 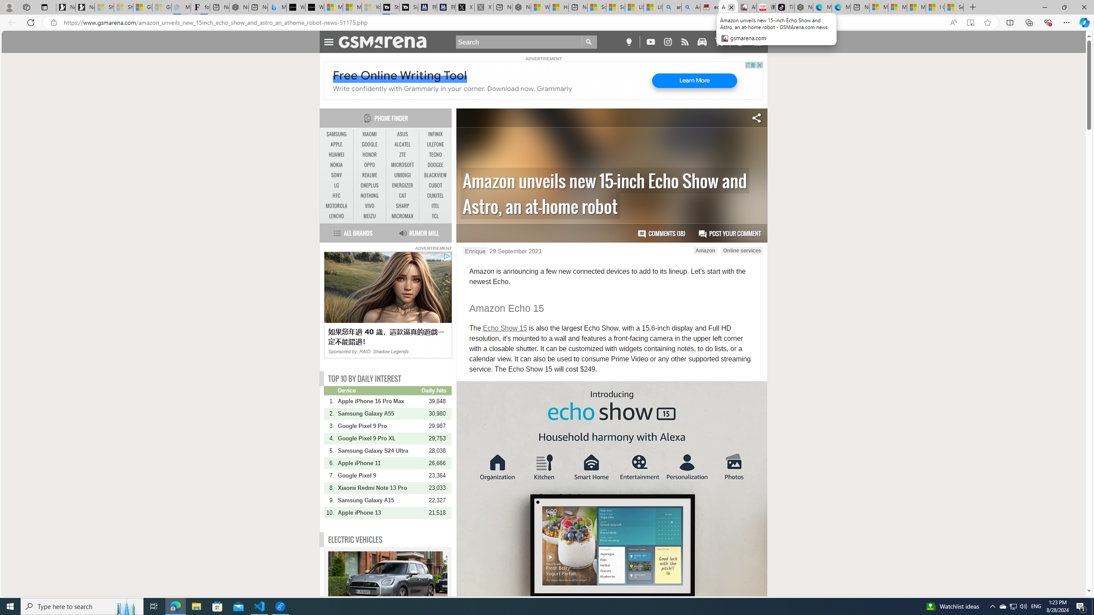 What do you see at coordinates (435, 216) in the screenshot?
I see `TCL` at bounding box center [435, 216].